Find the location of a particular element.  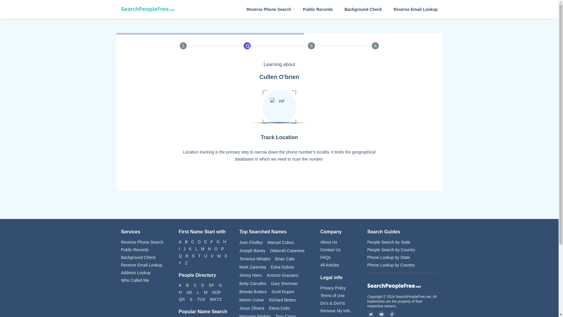

Reverse Phone Search is located at coordinates (144, 242).